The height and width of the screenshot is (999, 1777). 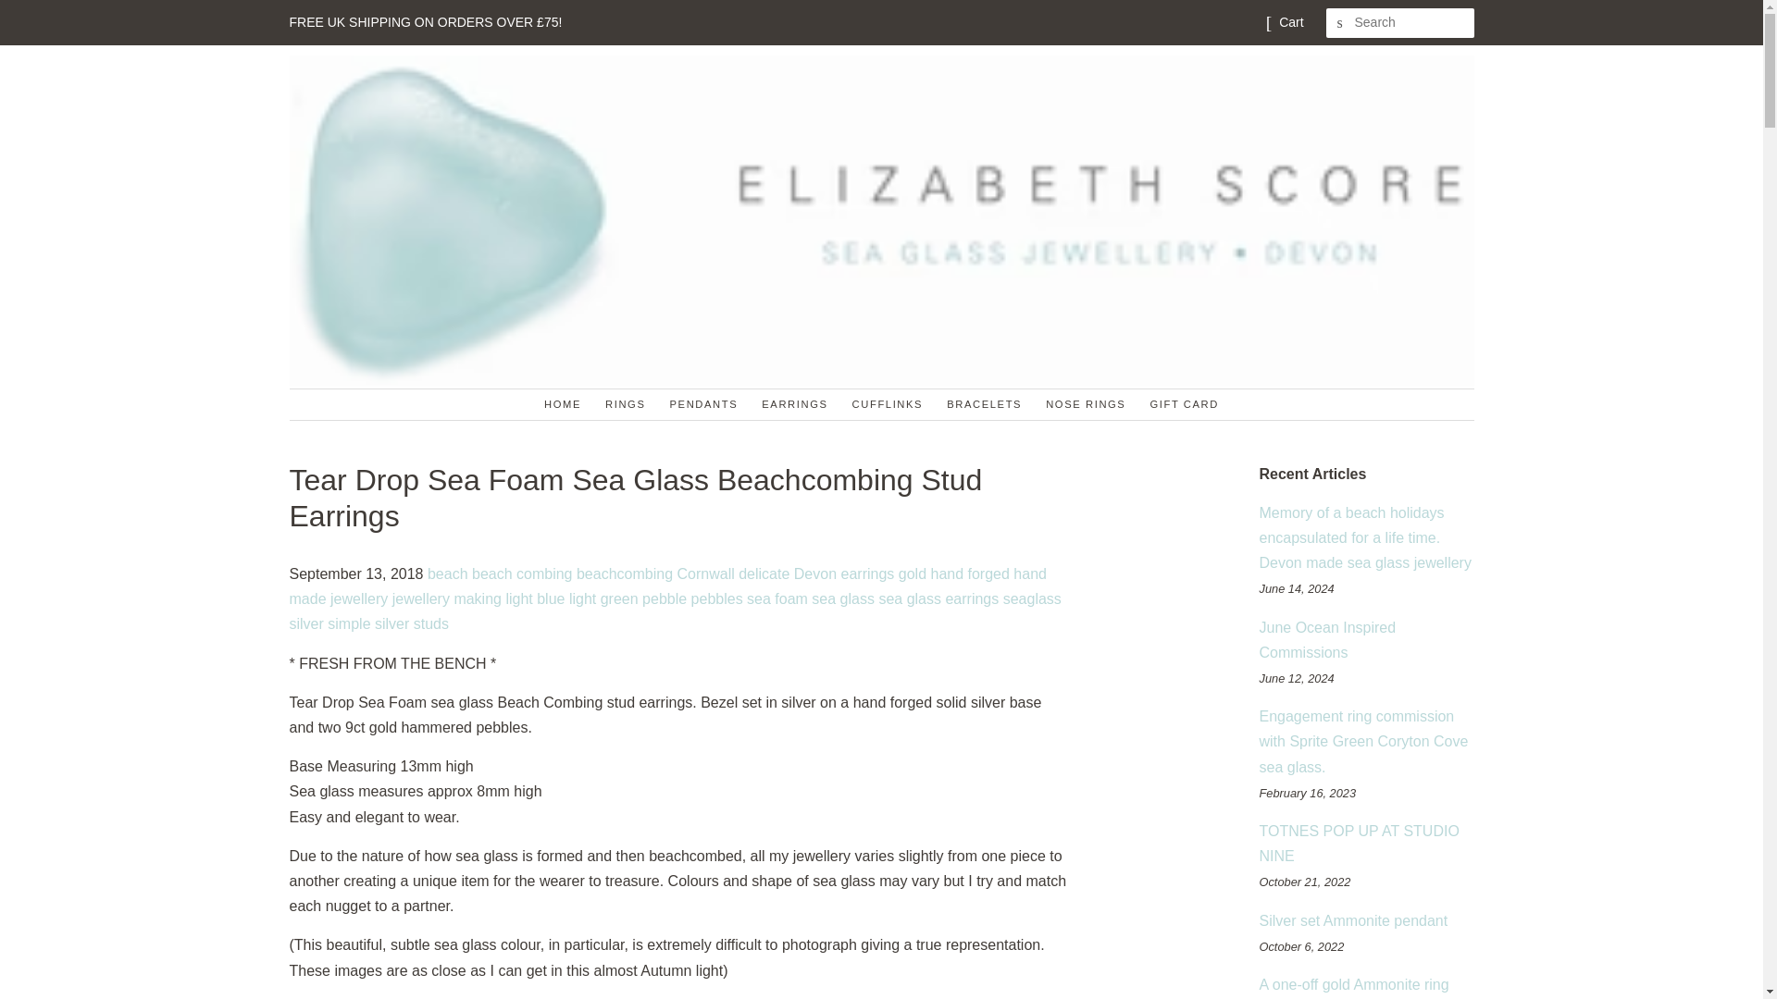 I want to click on jewellery making, so click(x=446, y=598).